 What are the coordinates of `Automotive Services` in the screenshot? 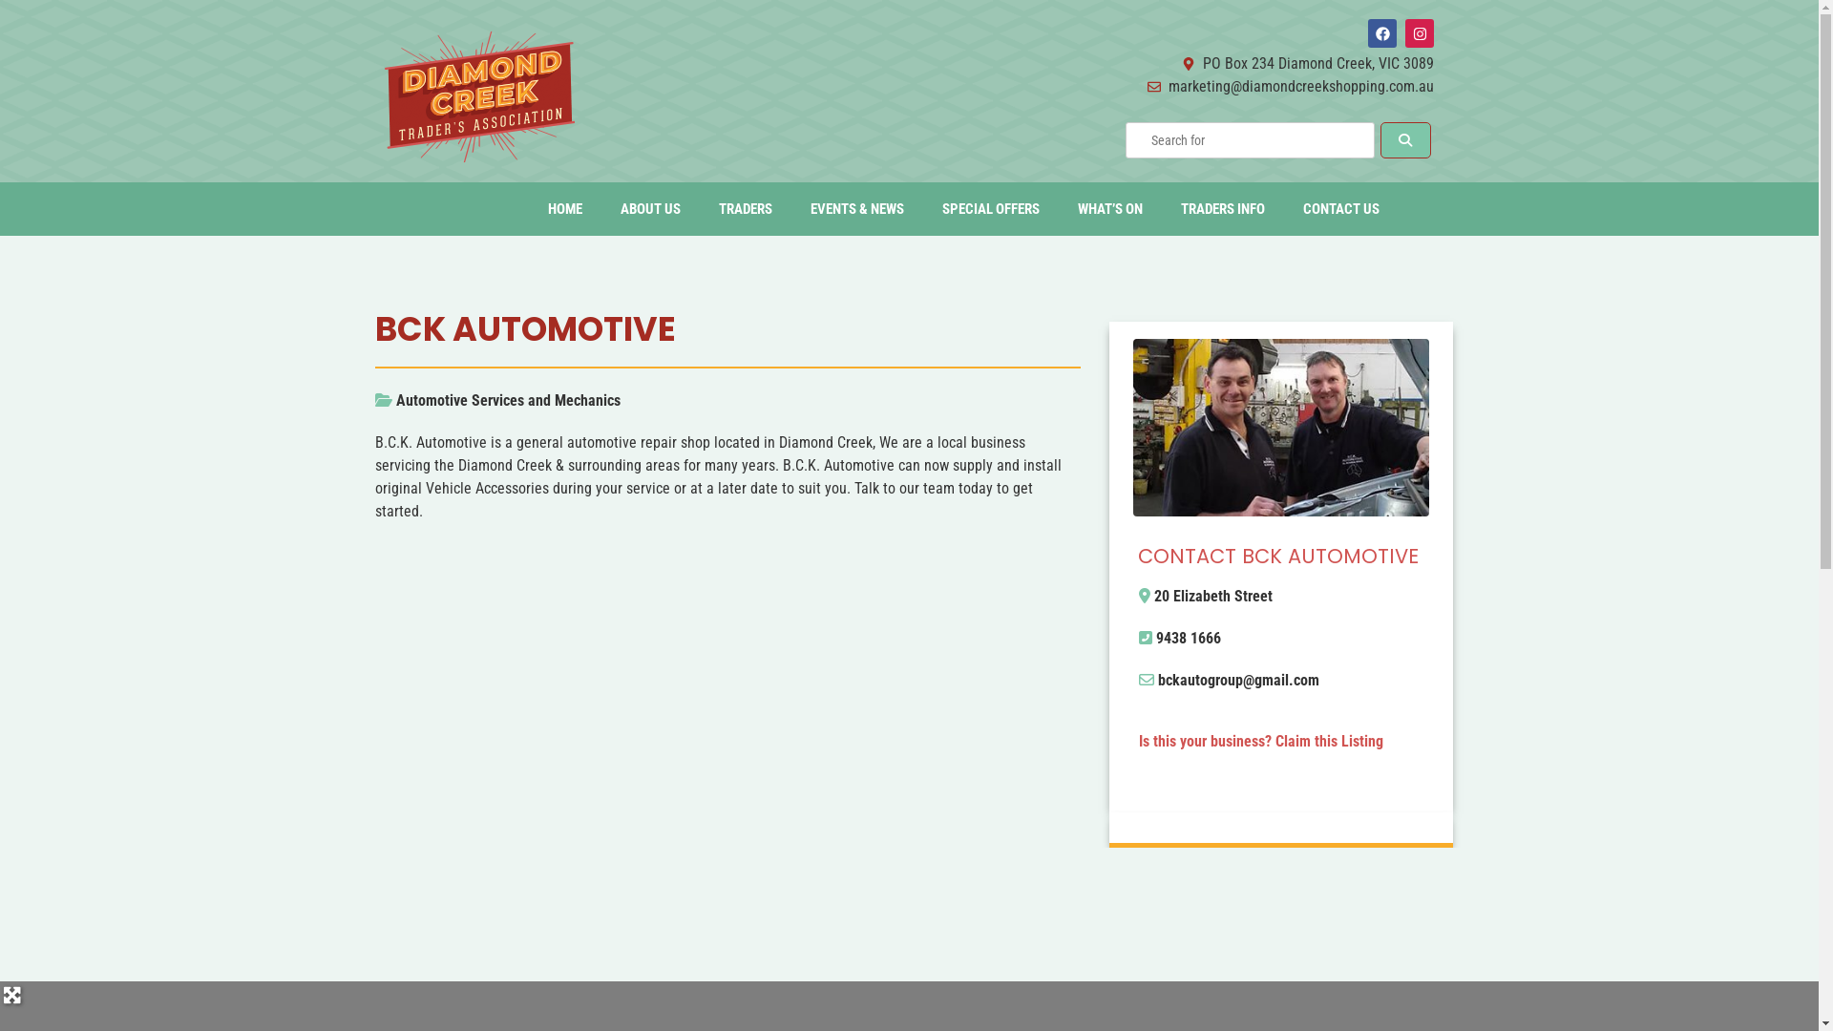 It's located at (460, 401).